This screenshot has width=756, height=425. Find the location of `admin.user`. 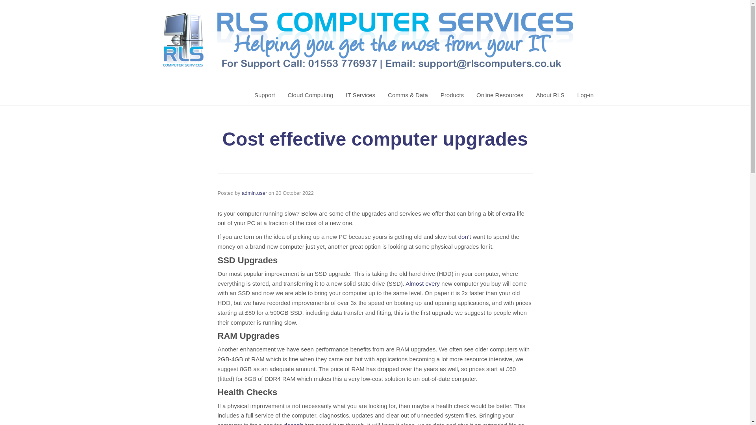

admin.user is located at coordinates (254, 193).